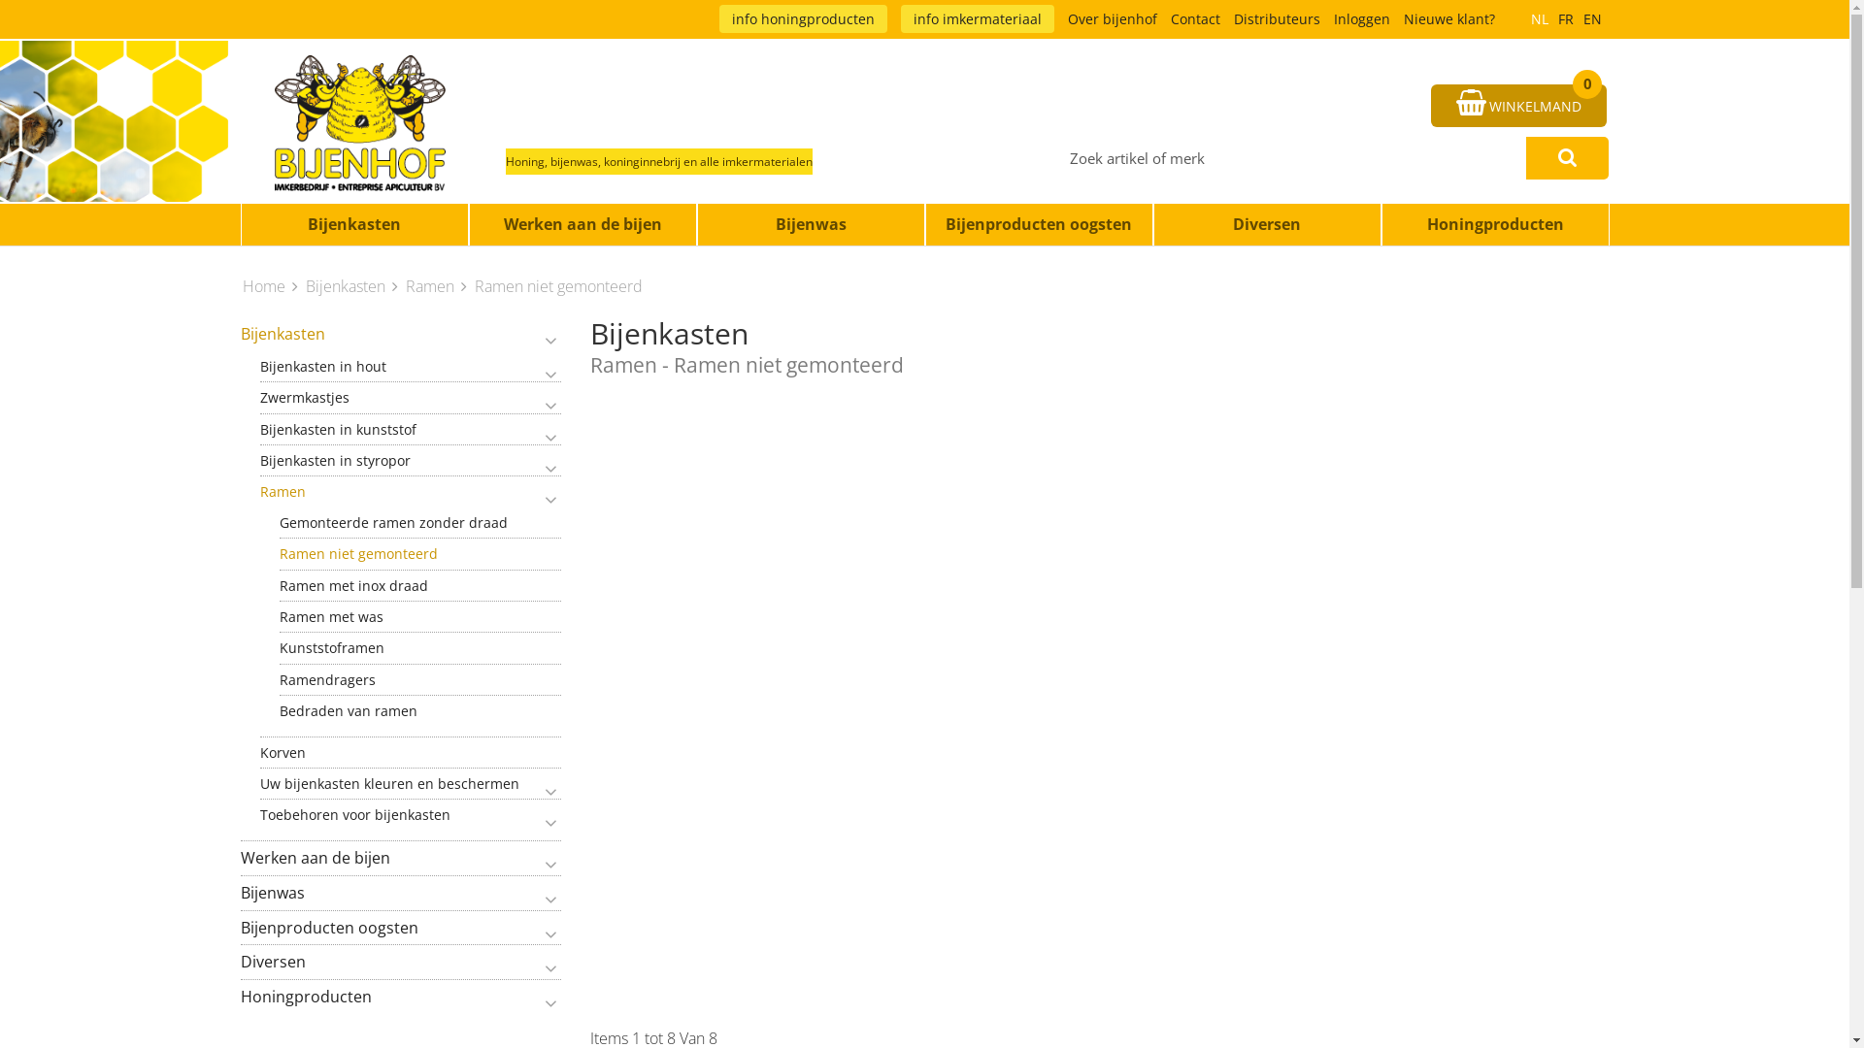  Describe the element at coordinates (420, 710) in the screenshot. I see `Bedraden van ramen` at that location.